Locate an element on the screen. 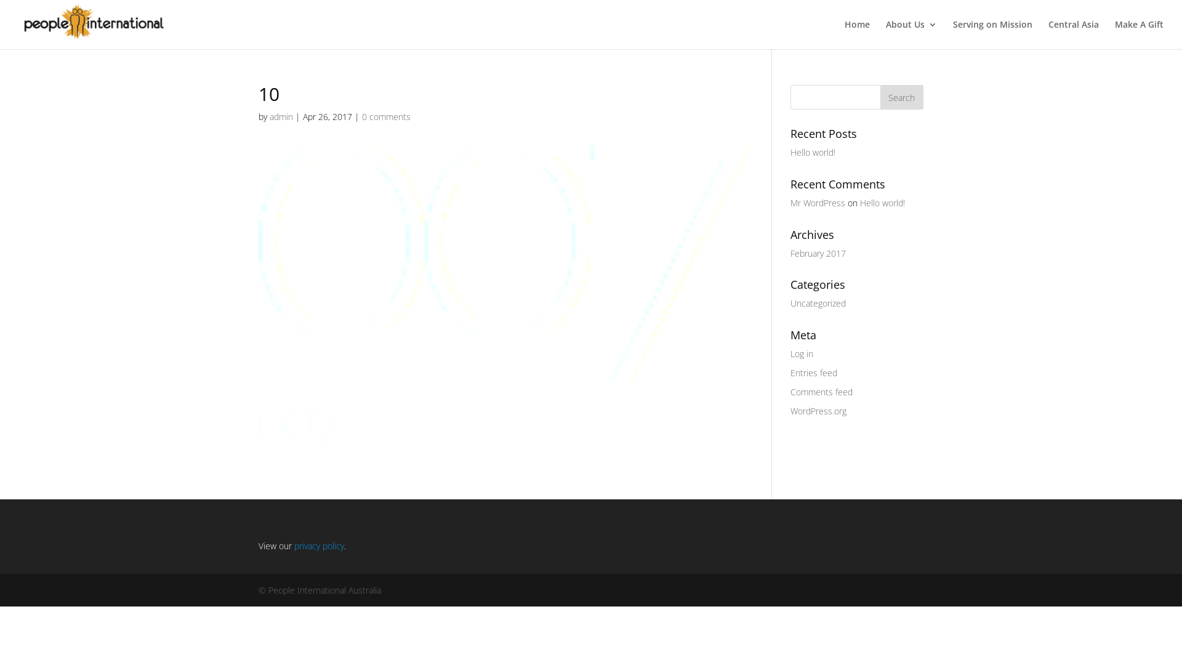 The width and height of the screenshot is (1182, 665). Uncategorized is located at coordinates (818, 303).